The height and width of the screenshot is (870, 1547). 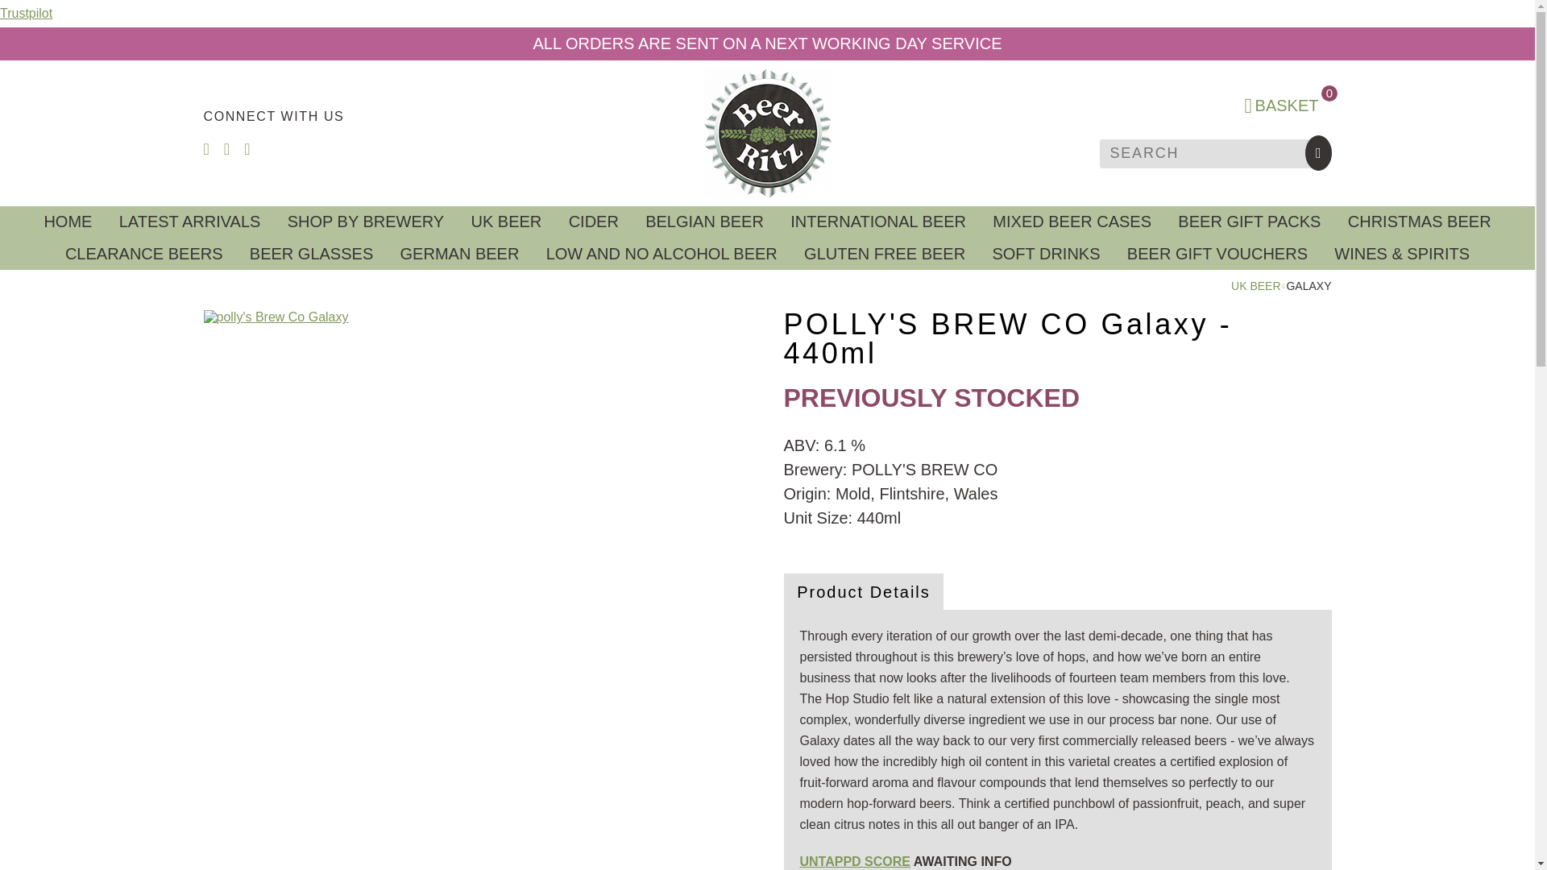 What do you see at coordinates (366, 222) in the screenshot?
I see `SHOP BY BREWERY` at bounding box center [366, 222].